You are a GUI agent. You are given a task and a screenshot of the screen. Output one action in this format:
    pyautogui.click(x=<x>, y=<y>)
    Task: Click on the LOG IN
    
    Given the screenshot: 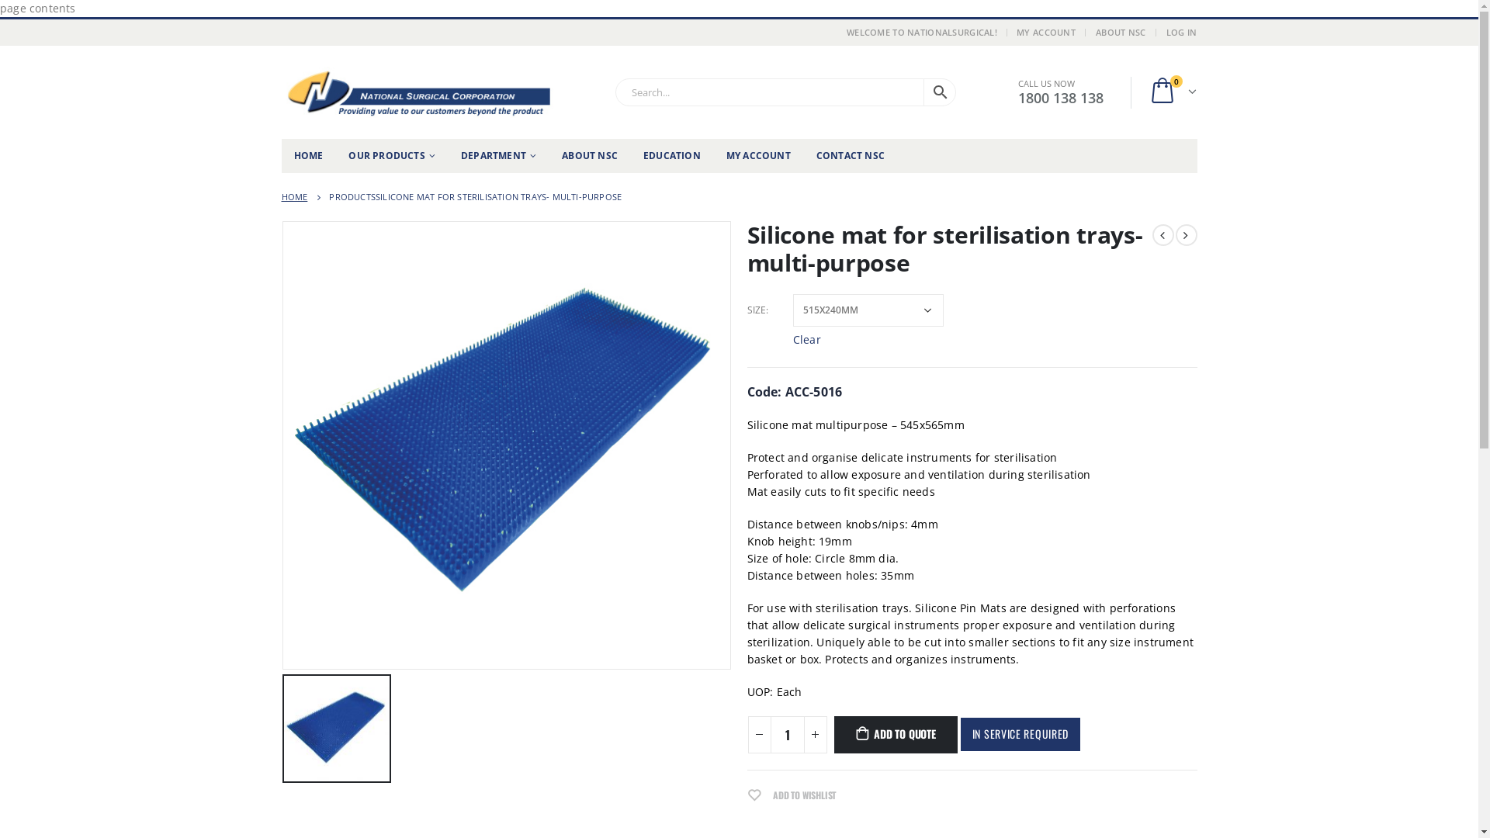 What is the action you would take?
    pyautogui.click(x=1180, y=33)
    